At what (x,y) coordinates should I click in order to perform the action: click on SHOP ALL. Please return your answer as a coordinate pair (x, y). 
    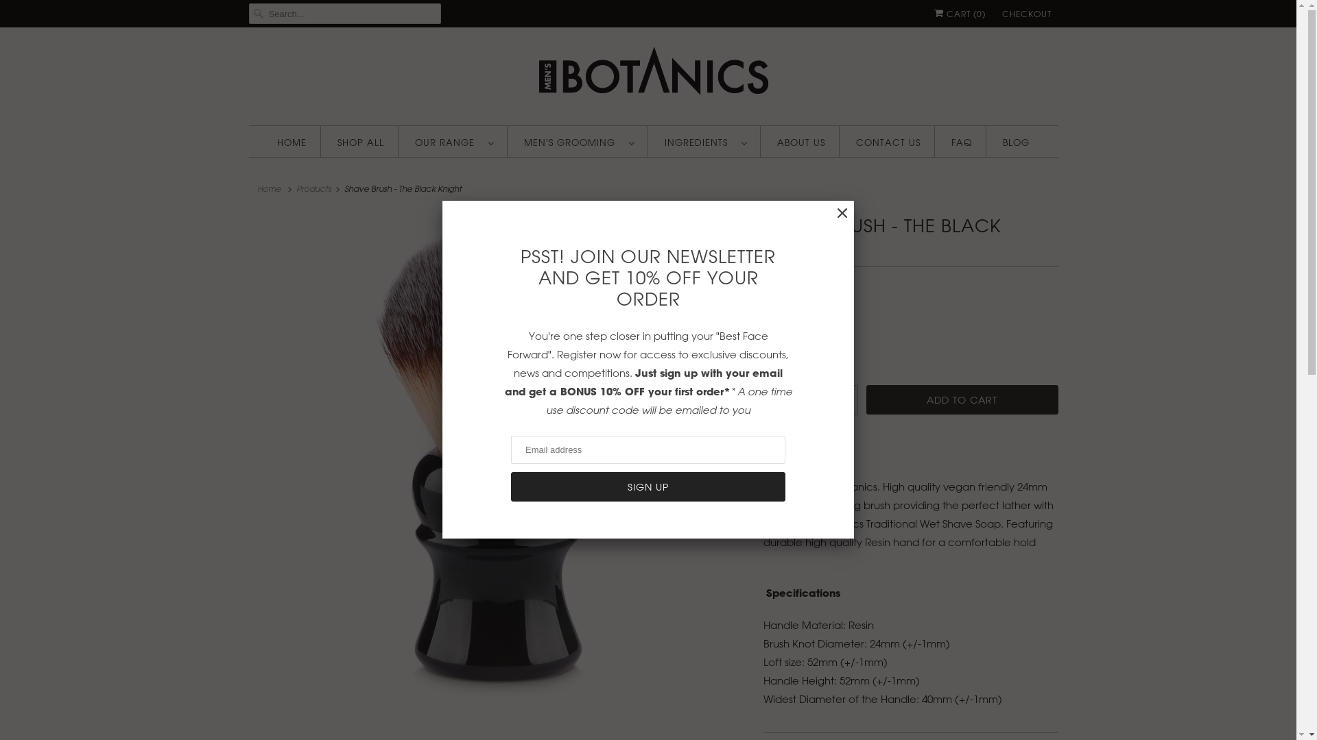
    Looking at the image, I should click on (361, 143).